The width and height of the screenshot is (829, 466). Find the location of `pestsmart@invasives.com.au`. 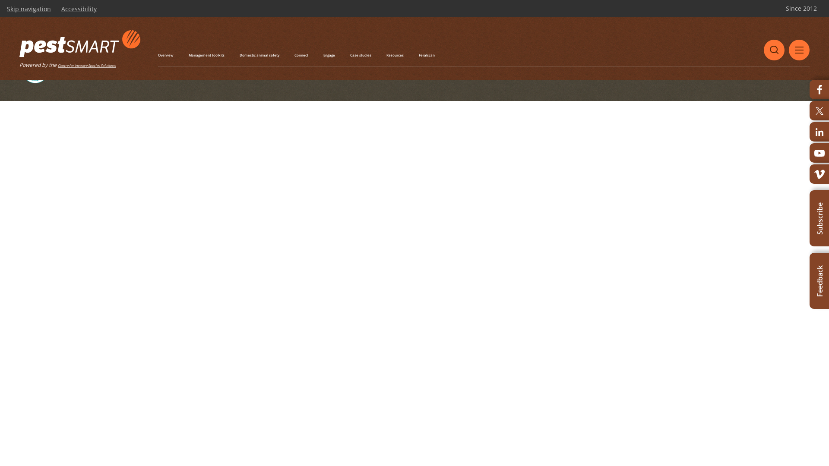

pestsmart@invasives.com.au is located at coordinates (264, 16).